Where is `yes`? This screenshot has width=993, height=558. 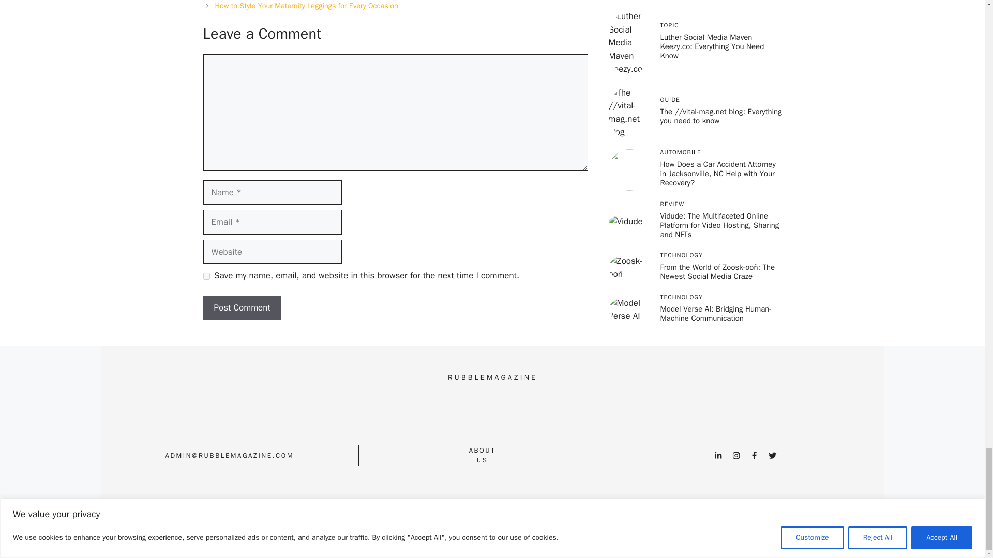
yes is located at coordinates (206, 276).